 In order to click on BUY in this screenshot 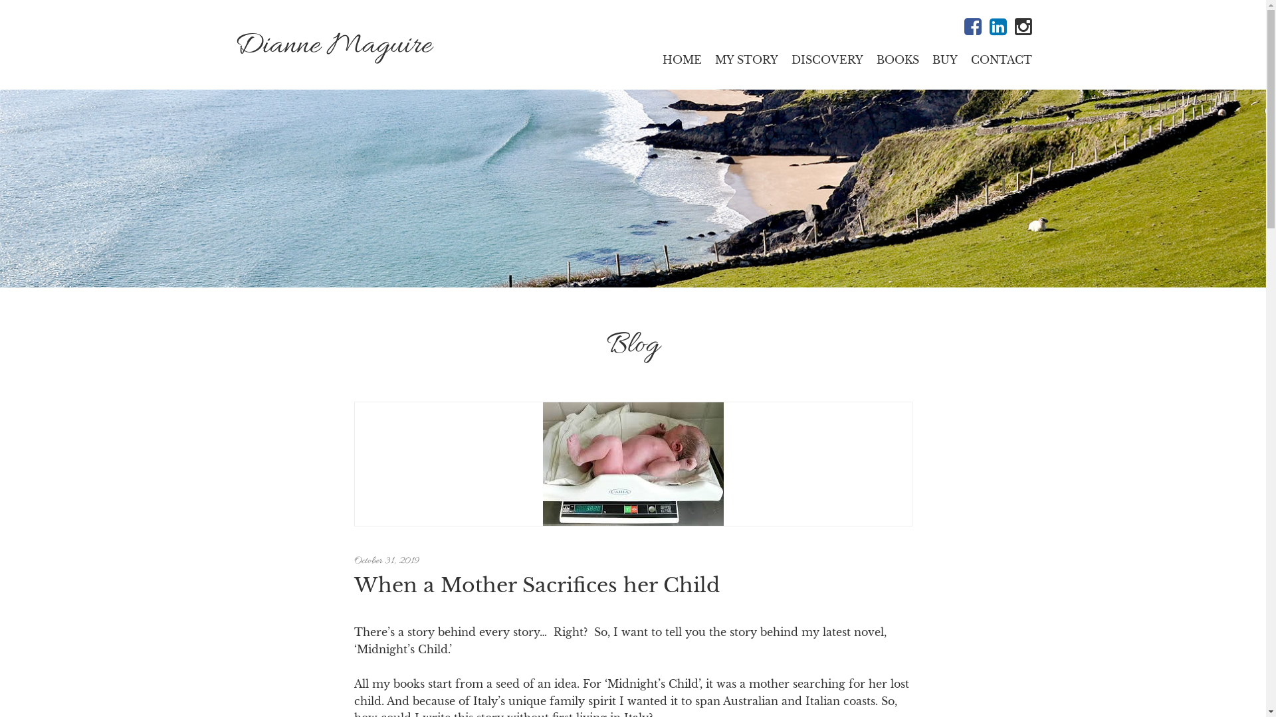, I will do `click(944, 60)`.